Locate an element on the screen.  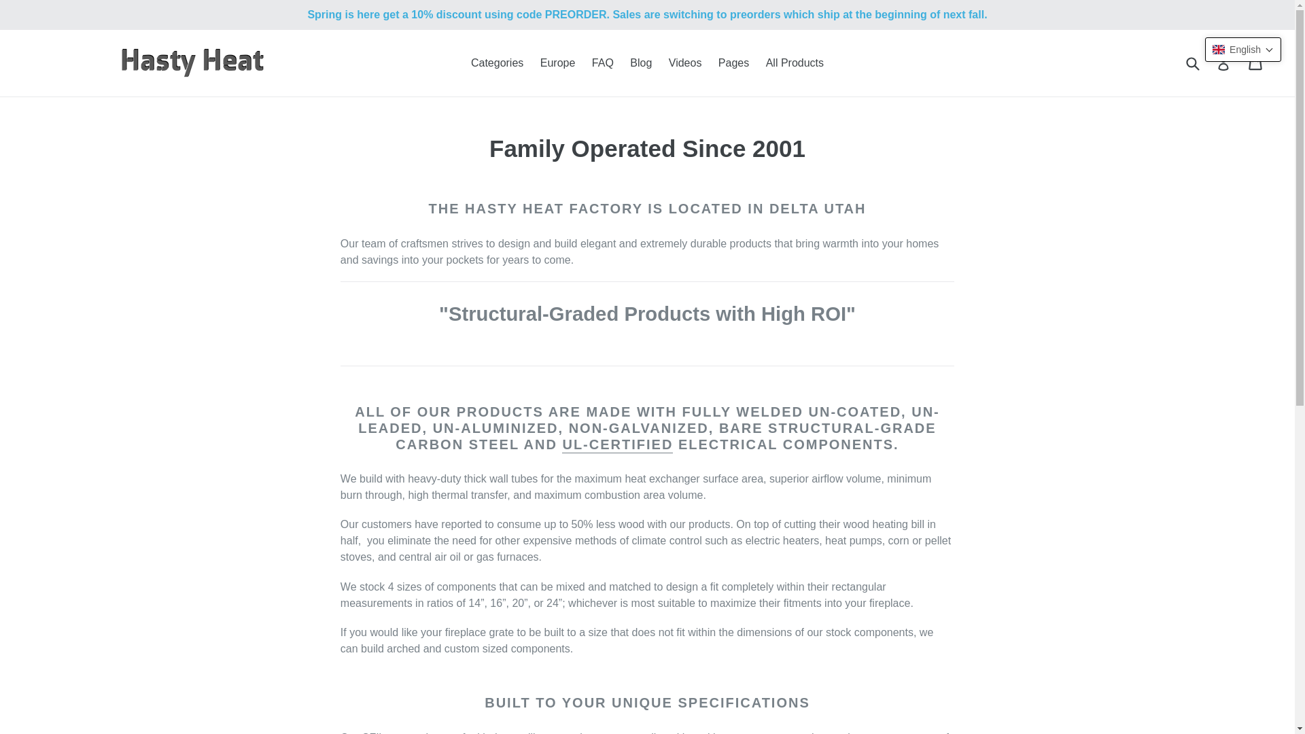
Videos is located at coordinates (685, 63).